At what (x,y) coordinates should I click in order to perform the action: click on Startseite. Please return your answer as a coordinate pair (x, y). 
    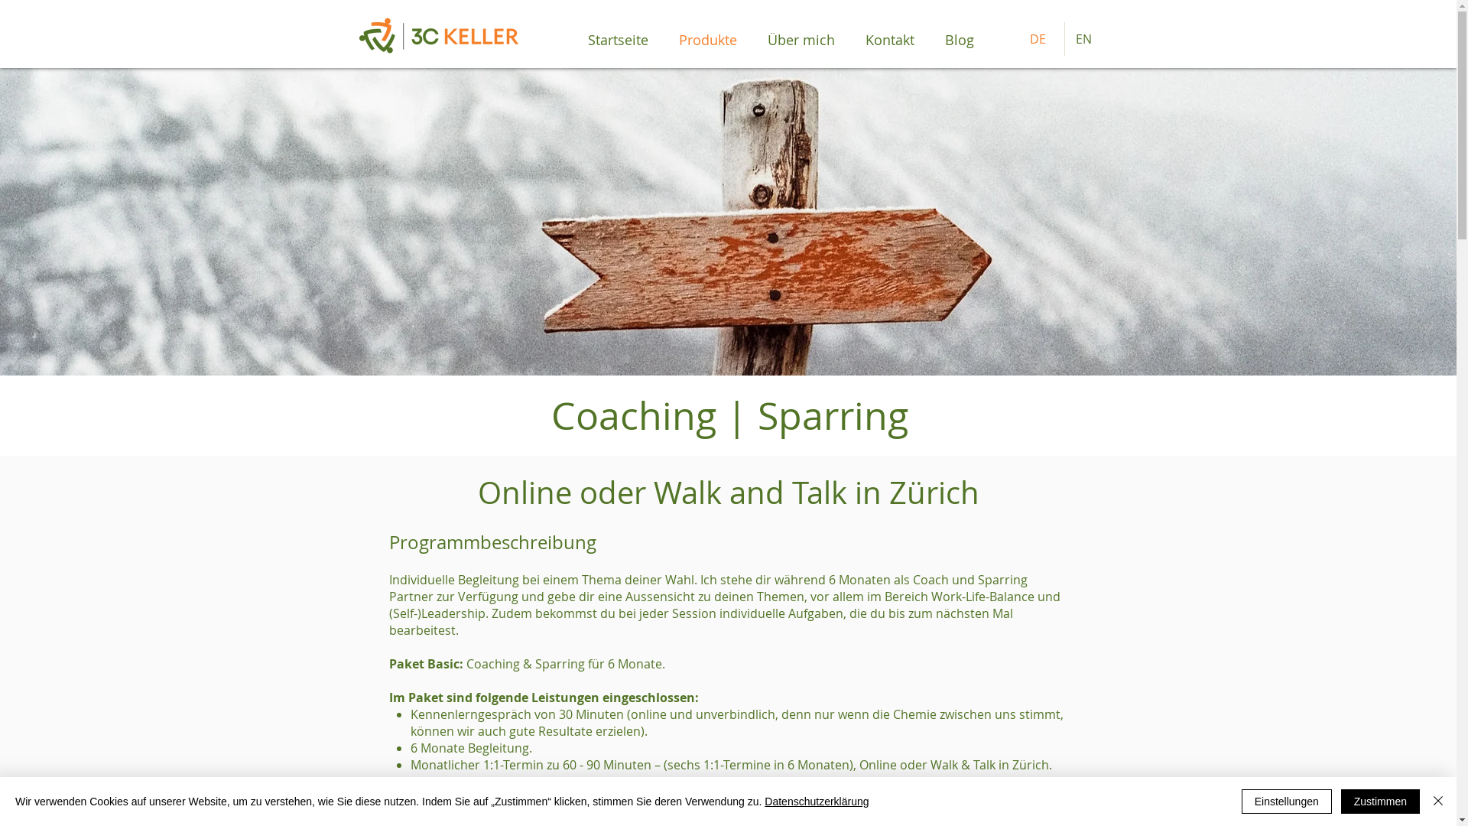
    Looking at the image, I should click on (618, 40).